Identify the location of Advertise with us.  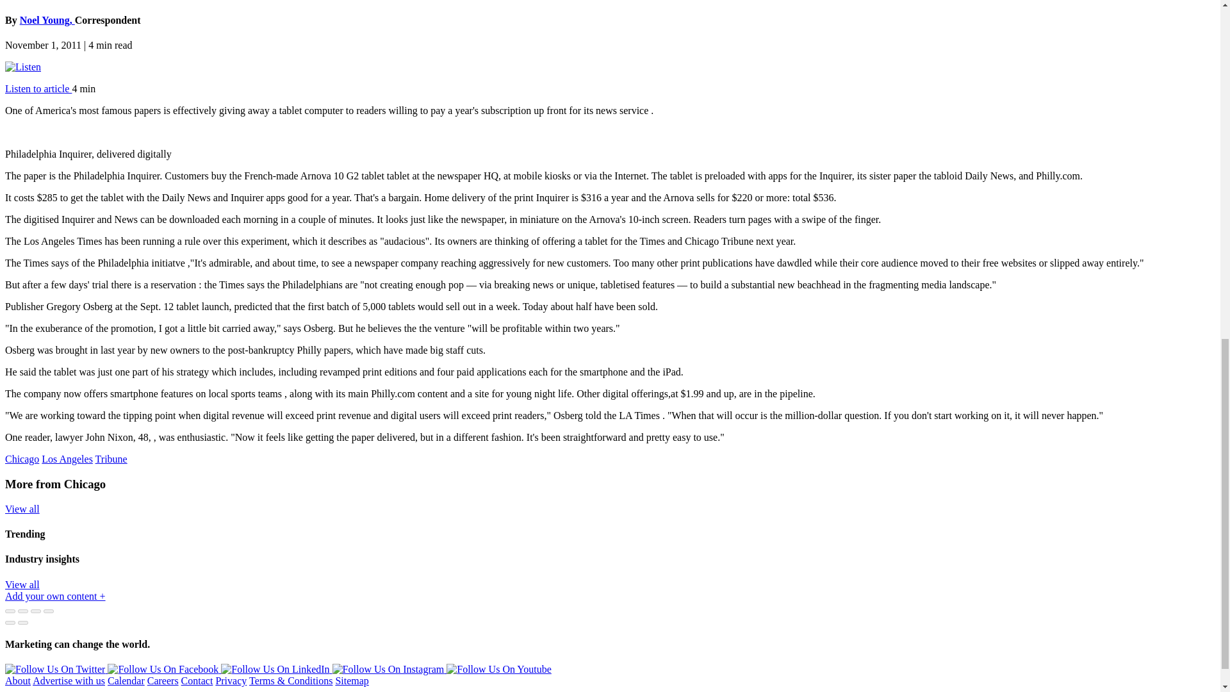
(69, 680).